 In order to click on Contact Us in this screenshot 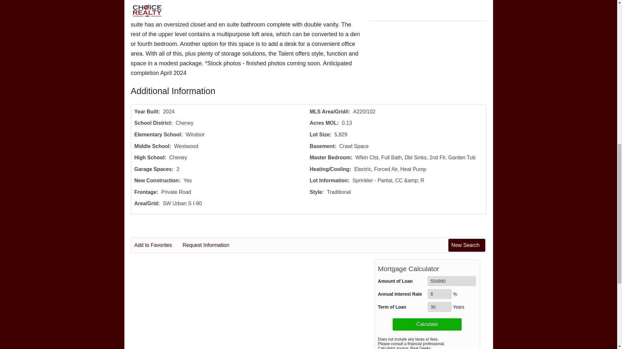, I will do `click(427, 7)`.